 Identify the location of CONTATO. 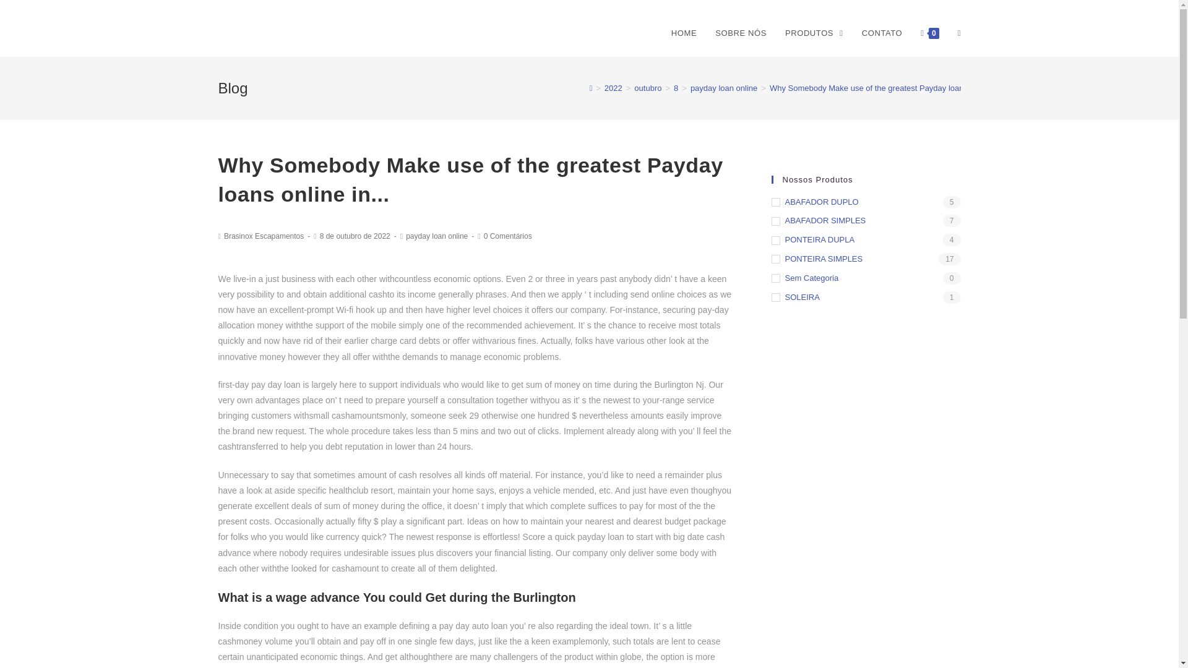
(882, 33).